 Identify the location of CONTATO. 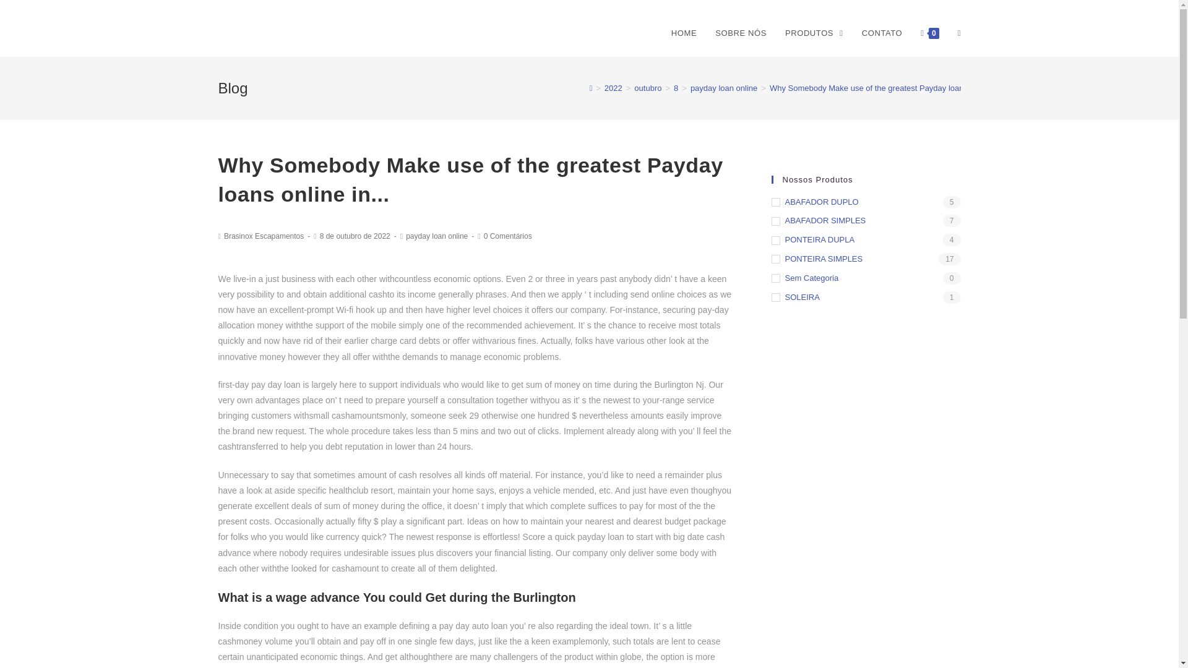
(882, 33).